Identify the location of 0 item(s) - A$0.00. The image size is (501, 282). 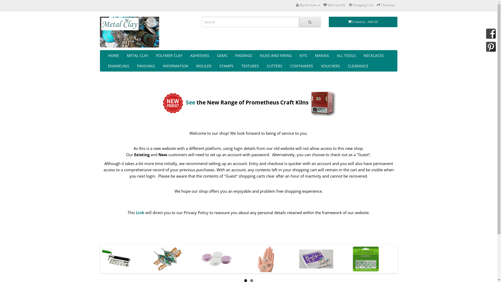
(363, 22).